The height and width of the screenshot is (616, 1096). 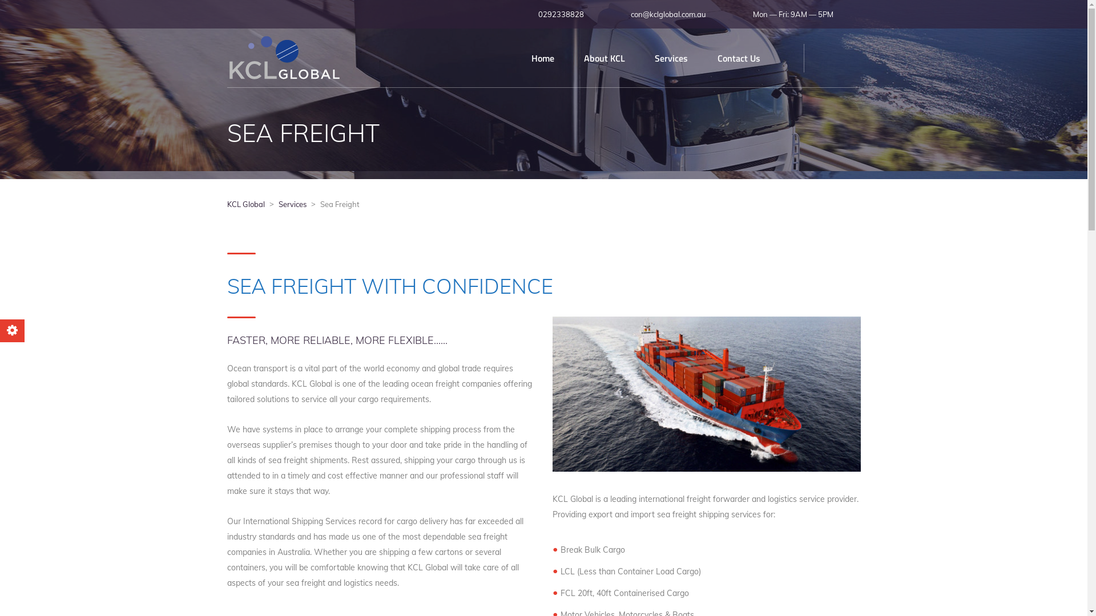 I want to click on slider_3.jpg, so click(x=707, y=394).